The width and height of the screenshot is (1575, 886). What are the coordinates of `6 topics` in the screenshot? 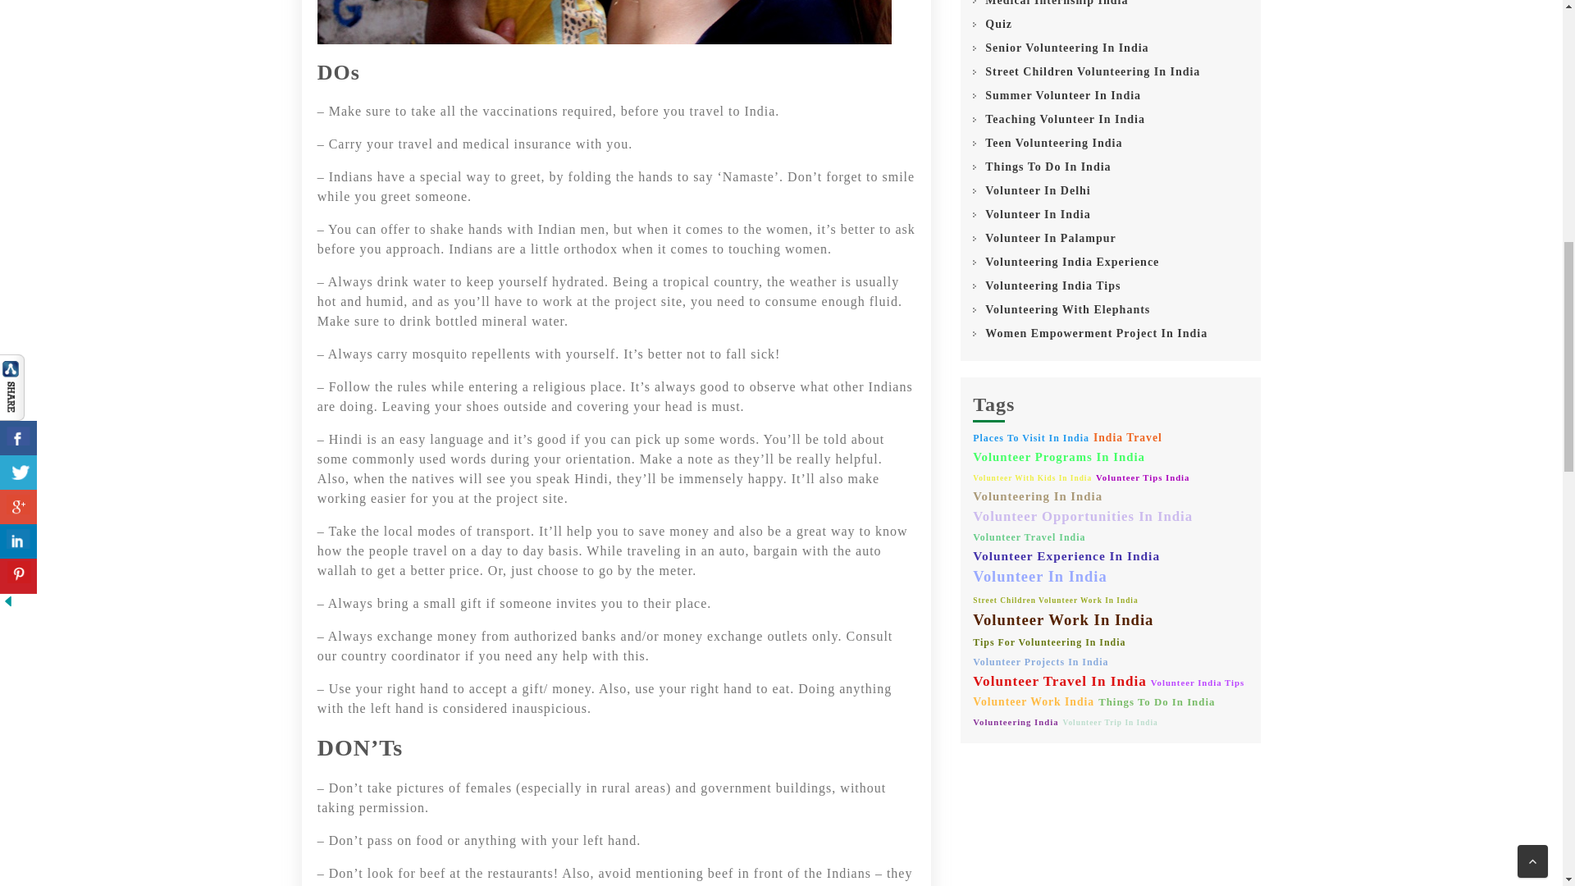 It's located at (1127, 438).